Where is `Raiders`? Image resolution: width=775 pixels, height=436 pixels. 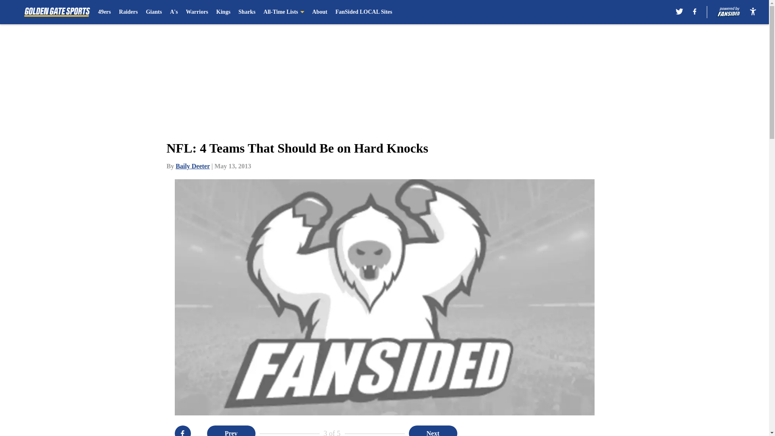
Raiders is located at coordinates (128, 12).